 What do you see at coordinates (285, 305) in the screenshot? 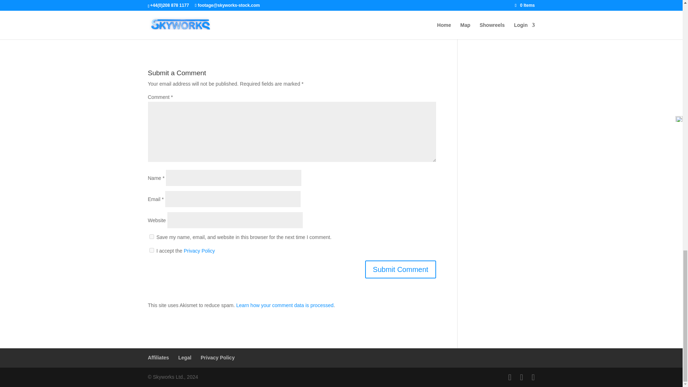
I see `Learn how your comment data is processed` at bounding box center [285, 305].